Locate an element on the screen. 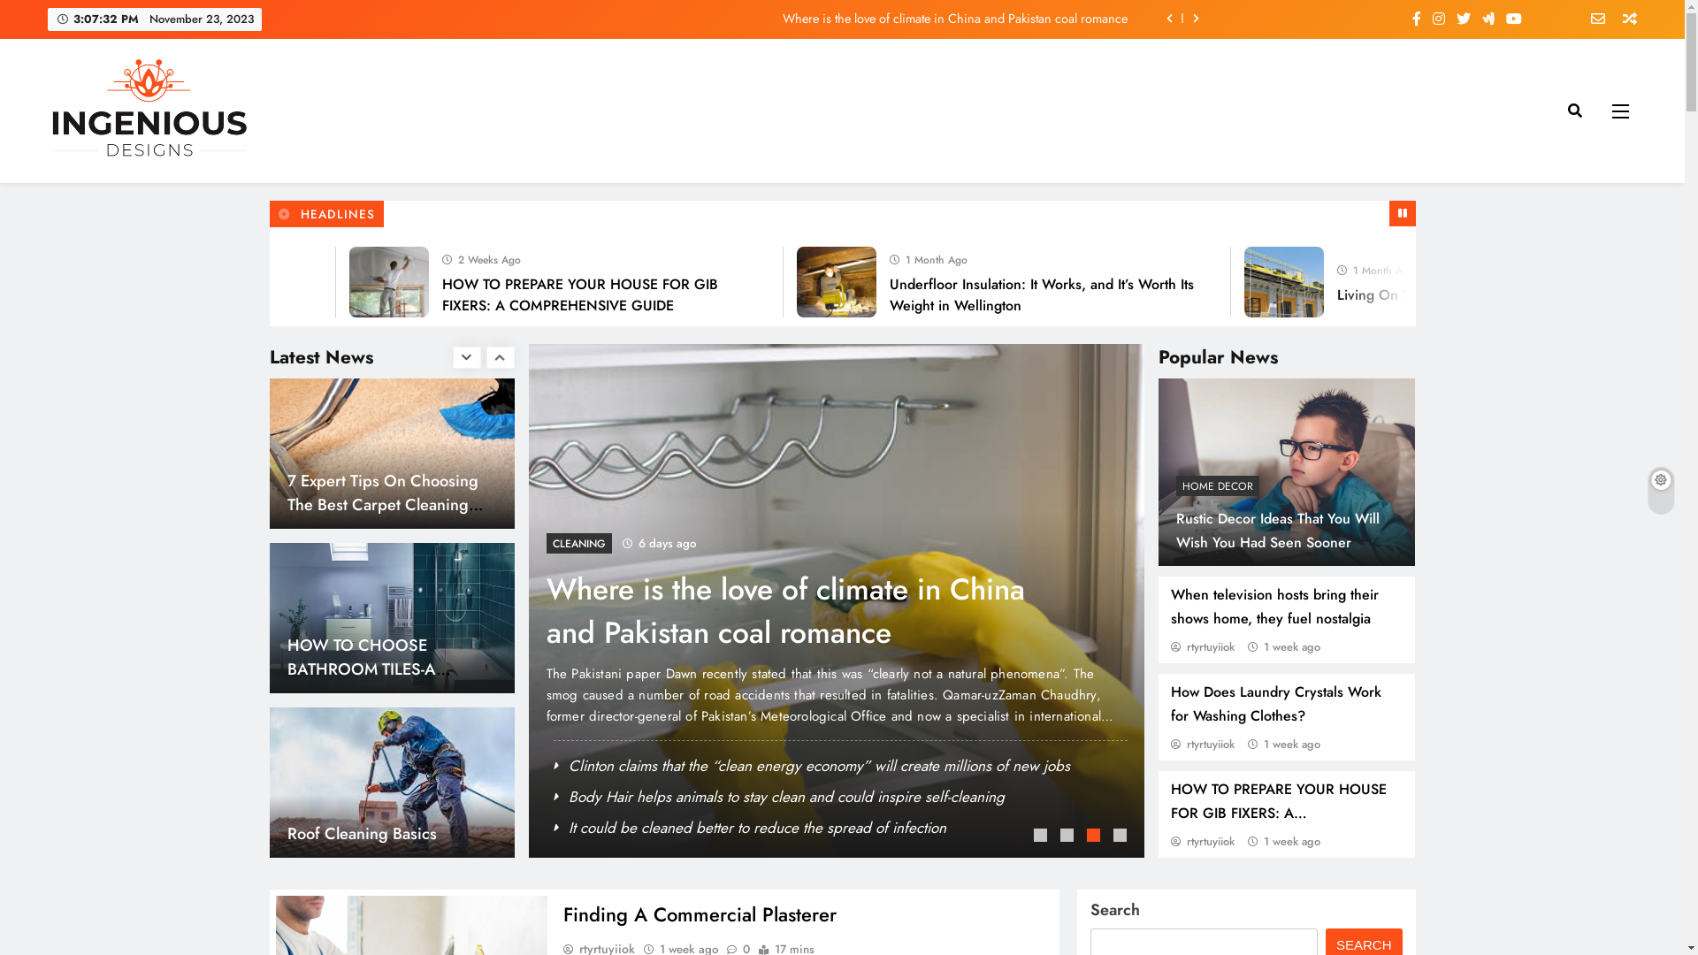  Ethics of online shopping for non-essential products is located at coordinates (389, 821).